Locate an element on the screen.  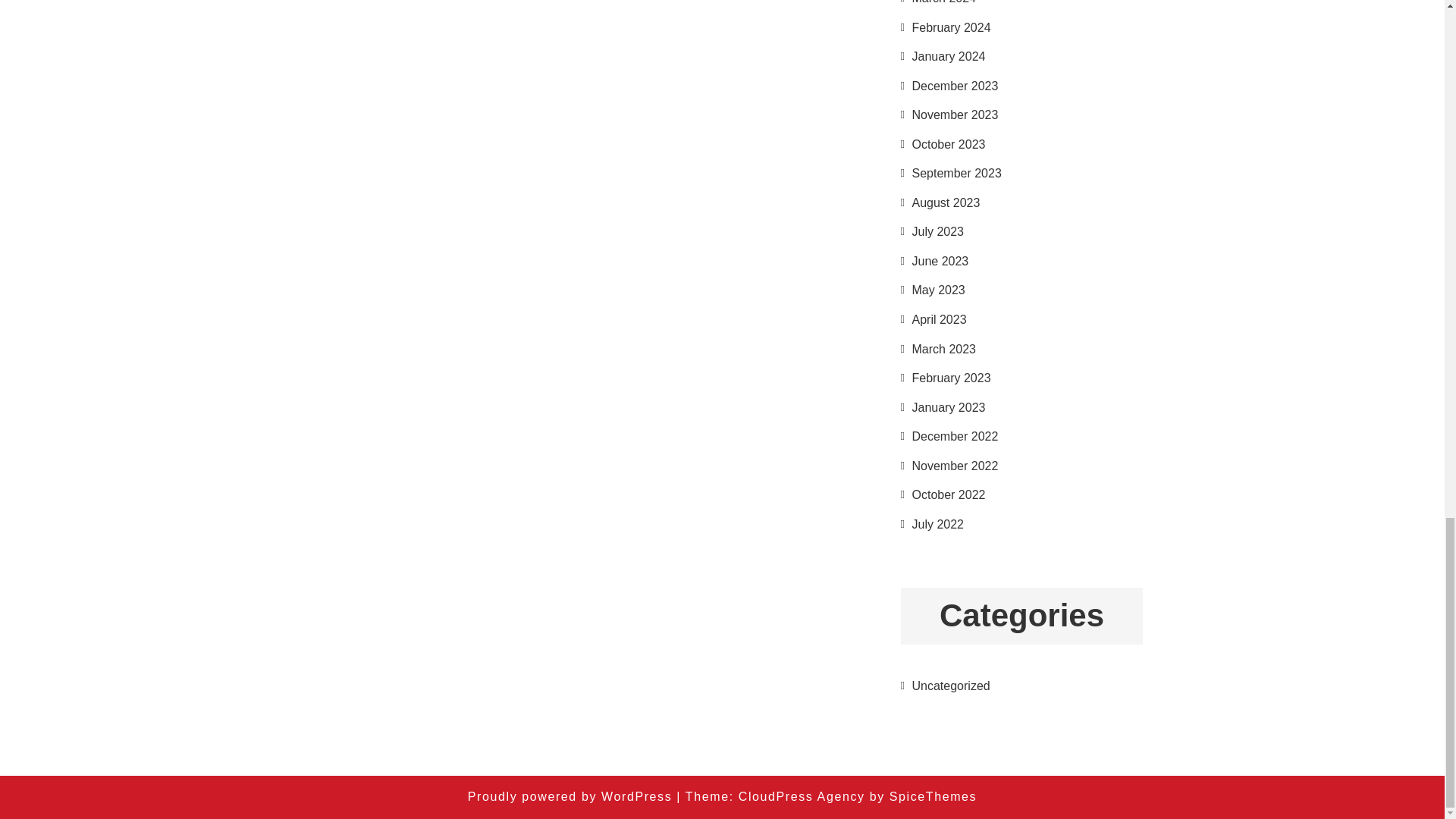
February 2024 is located at coordinates (950, 27).